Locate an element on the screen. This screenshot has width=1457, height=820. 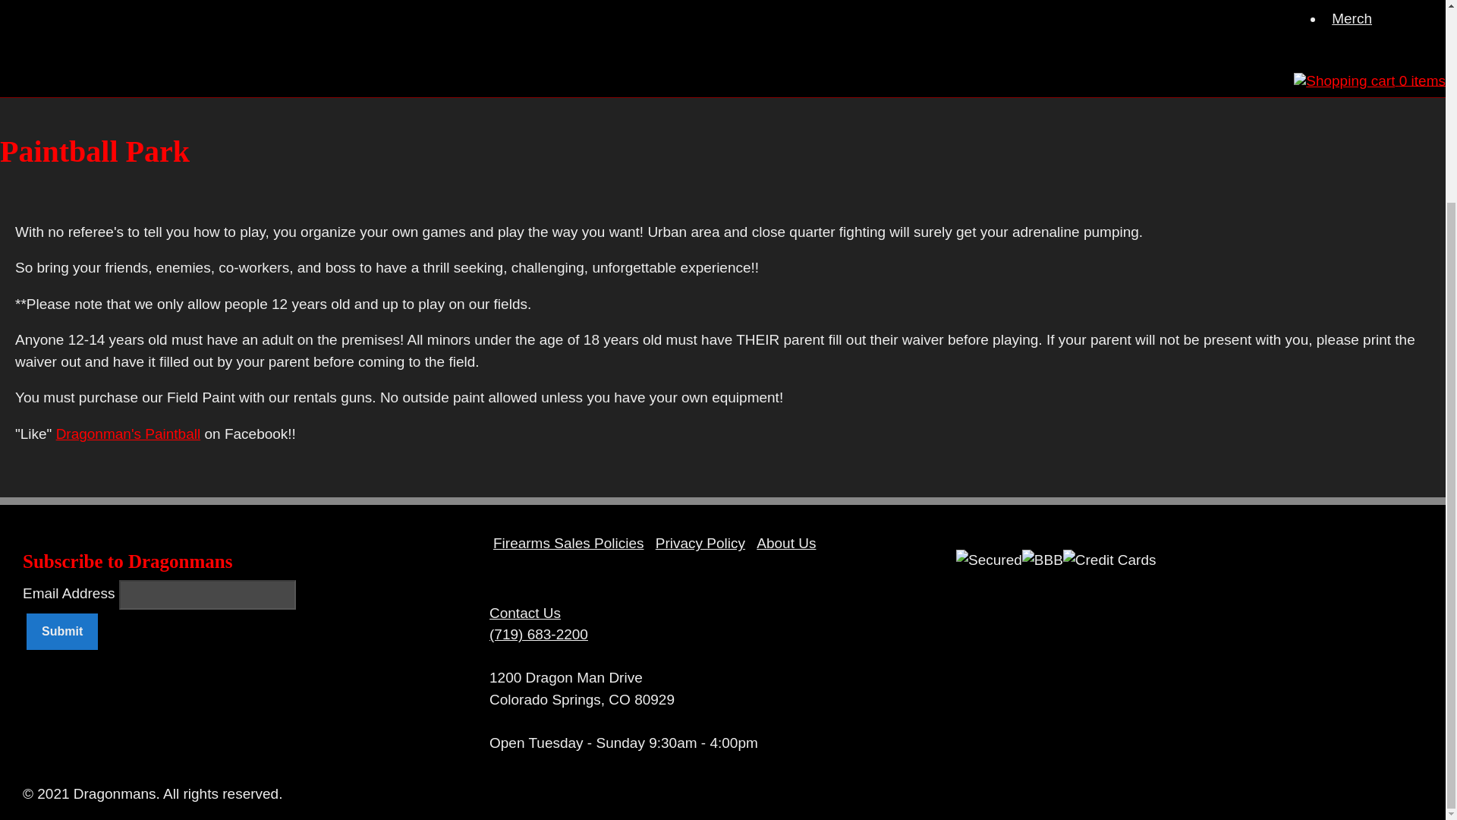
About Us is located at coordinates (786, 543).